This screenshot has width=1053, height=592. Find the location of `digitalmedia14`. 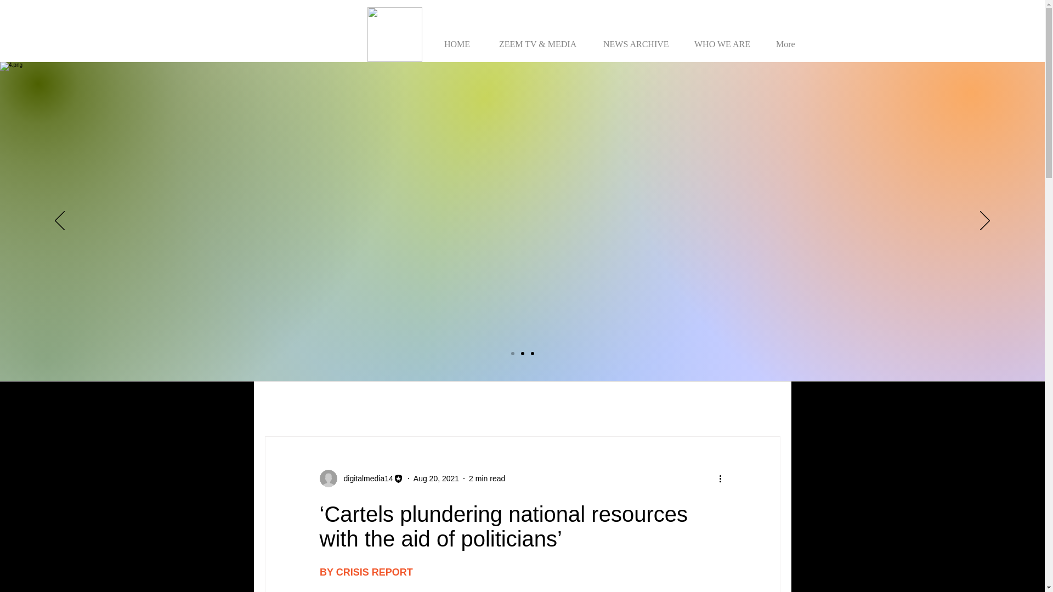

digitalmedia14 is located at coordinates (361, 478).